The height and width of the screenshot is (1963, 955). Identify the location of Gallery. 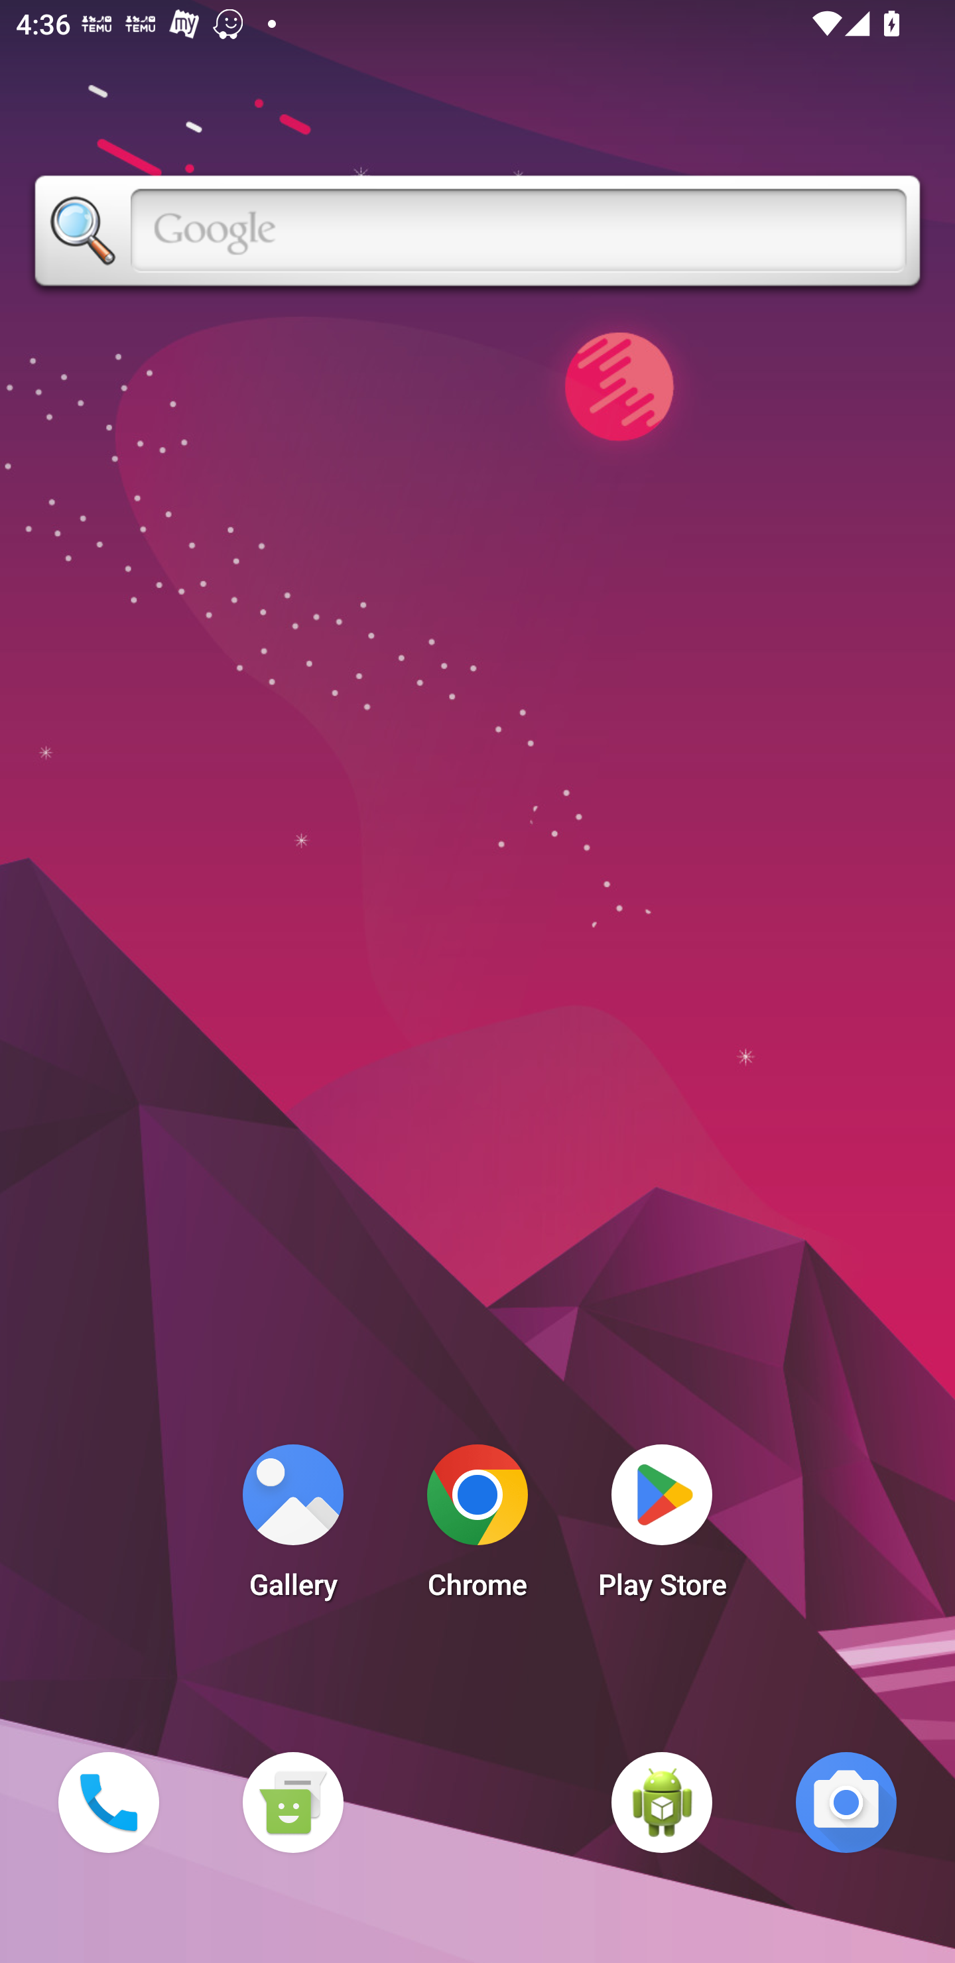
(292, 1528).